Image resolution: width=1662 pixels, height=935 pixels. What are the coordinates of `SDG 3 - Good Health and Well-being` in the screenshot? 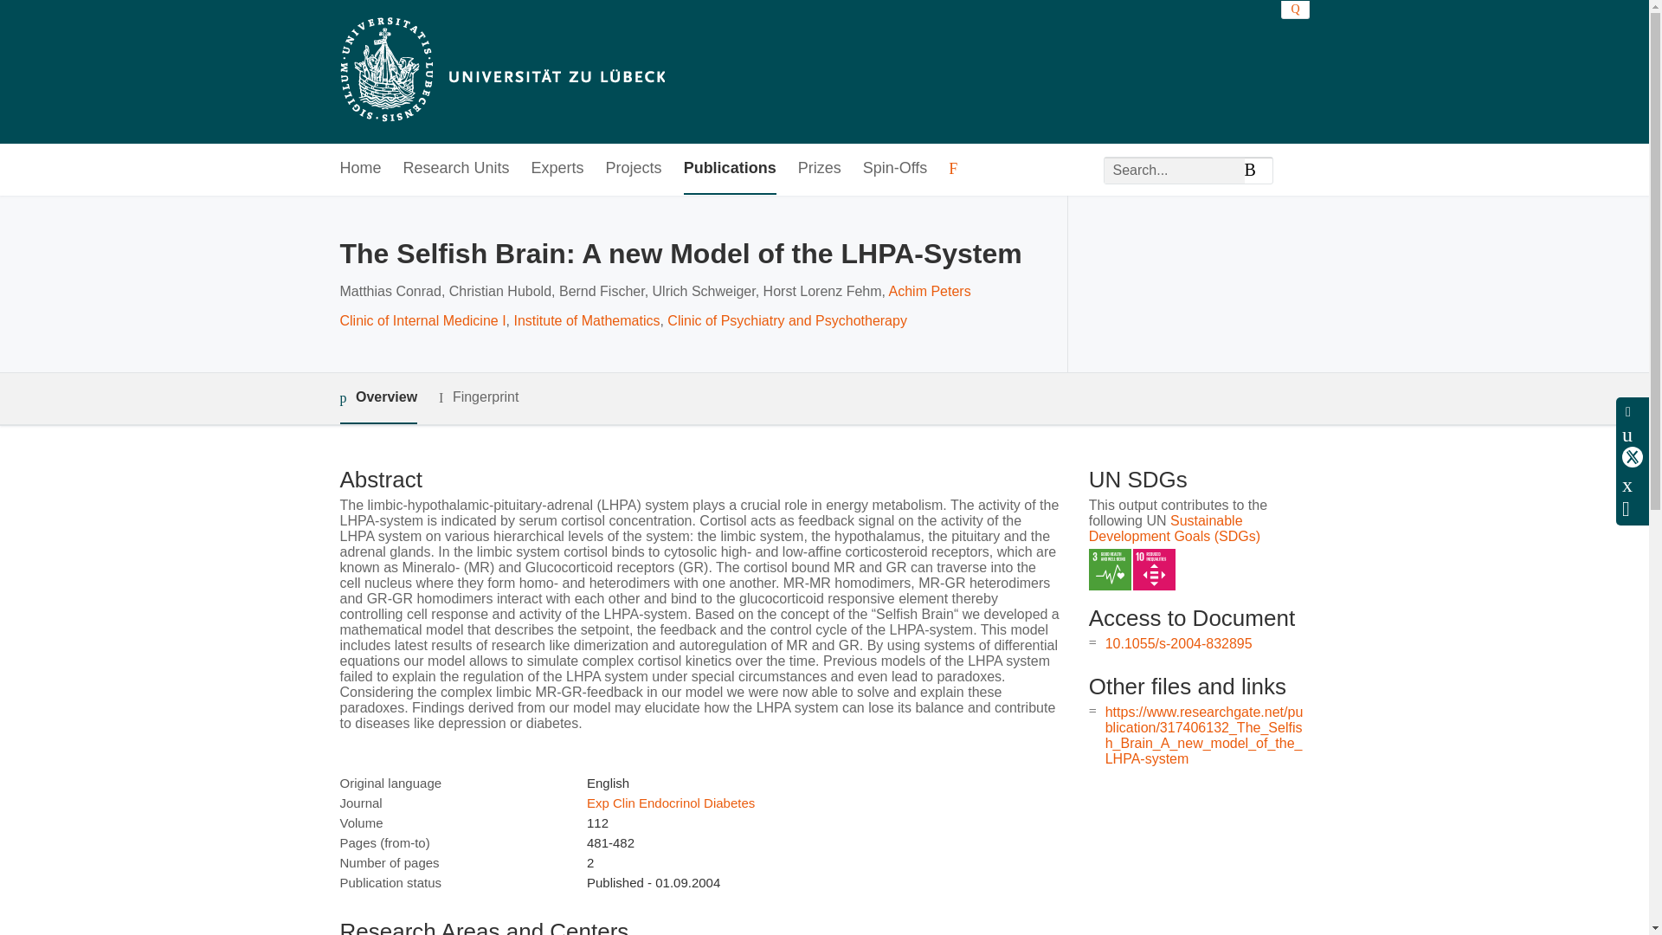 It's located at (1110, 570).